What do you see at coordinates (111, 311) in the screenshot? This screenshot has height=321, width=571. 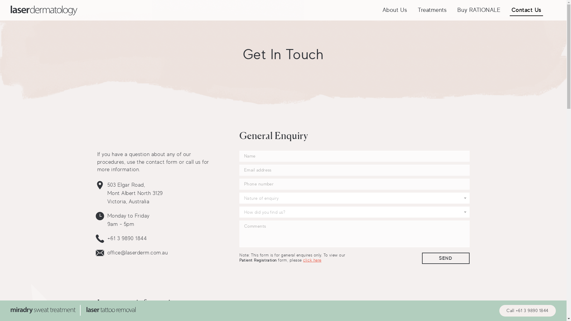 I see `Tattoo Laser Dermatology` at bounding box center [111, 311].